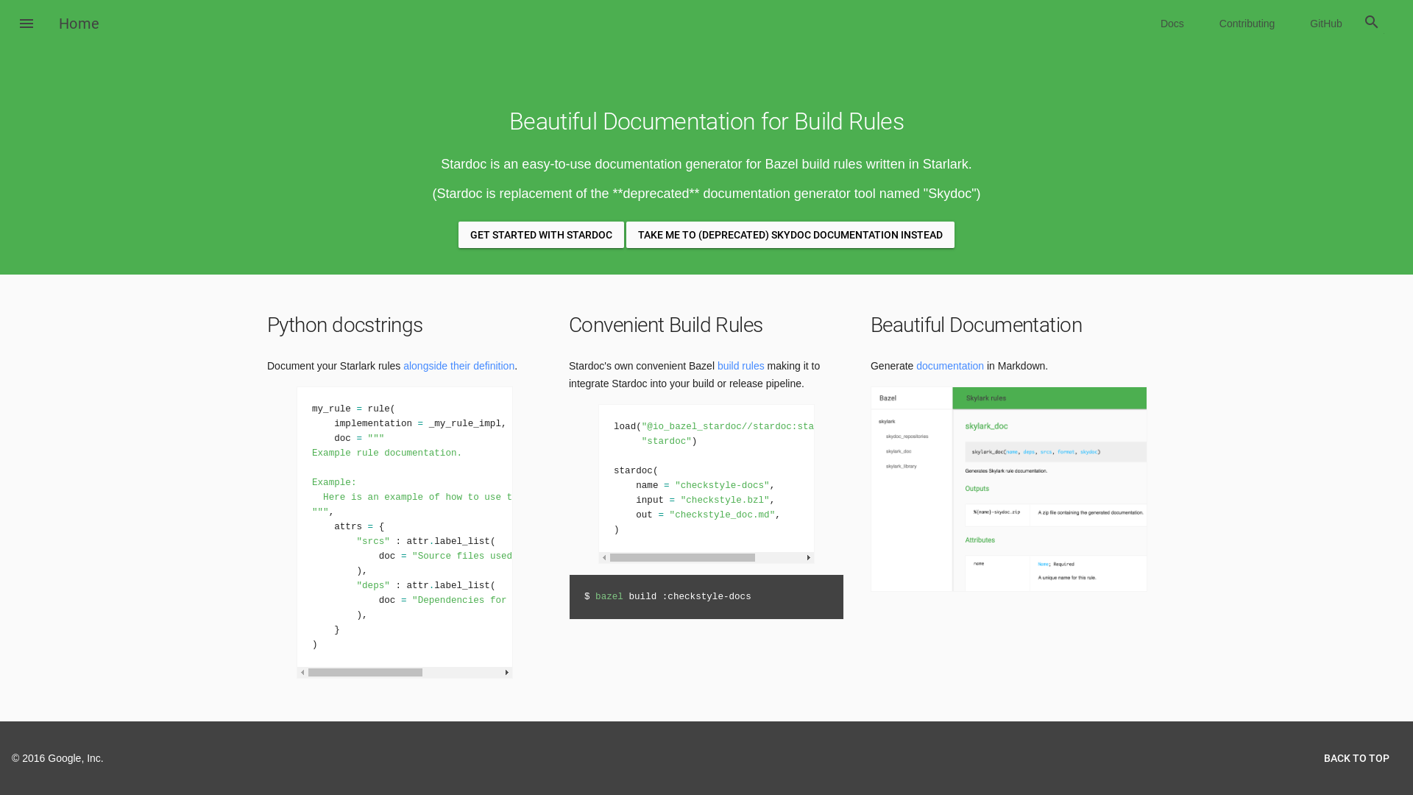  Describe the element at coordinates (741, 366) in the screenshot. I see `build rules` at that location.